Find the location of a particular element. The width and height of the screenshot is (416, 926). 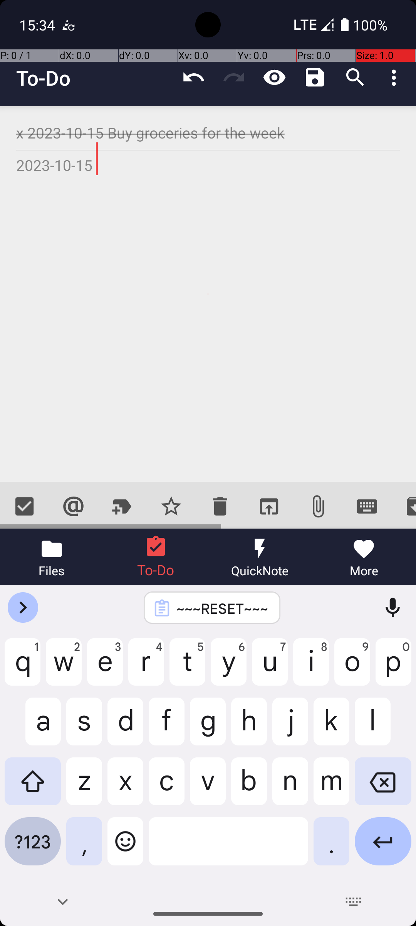

x 2023-10-15 Buy groceries for the week
2023-10-15  is located at coordinates (208, 294).